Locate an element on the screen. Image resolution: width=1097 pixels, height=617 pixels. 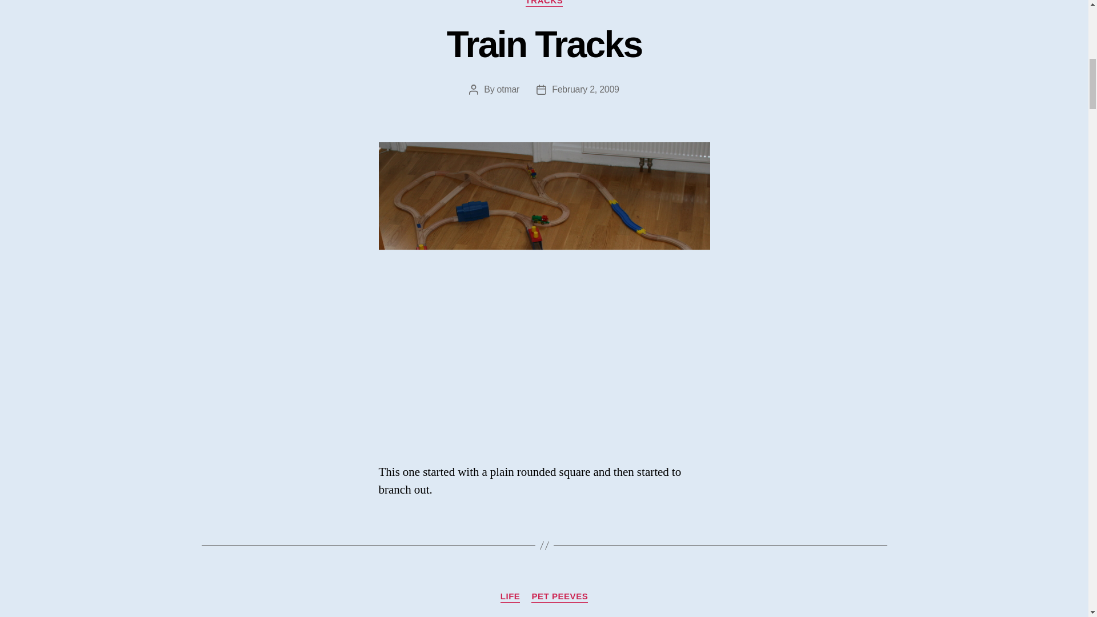
TRACKS is located at coordinates (544, 3).